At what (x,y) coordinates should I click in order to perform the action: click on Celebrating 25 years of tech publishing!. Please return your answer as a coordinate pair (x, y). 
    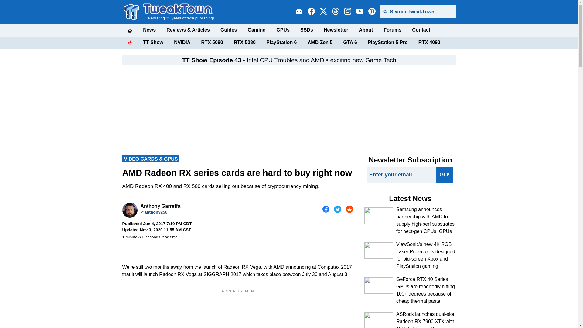
    Looking at the image, I should click on (178, 12).